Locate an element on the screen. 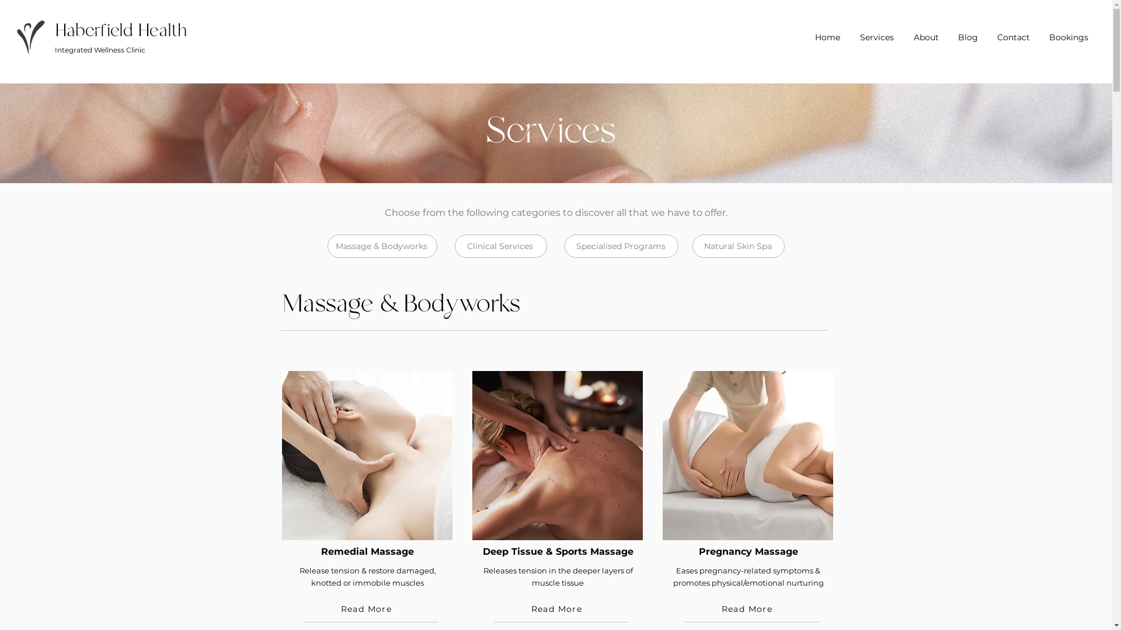 Image resolution: width=1121 pixels, height=630 pixels. Haberfield Health is located at coordinates (121, 31).